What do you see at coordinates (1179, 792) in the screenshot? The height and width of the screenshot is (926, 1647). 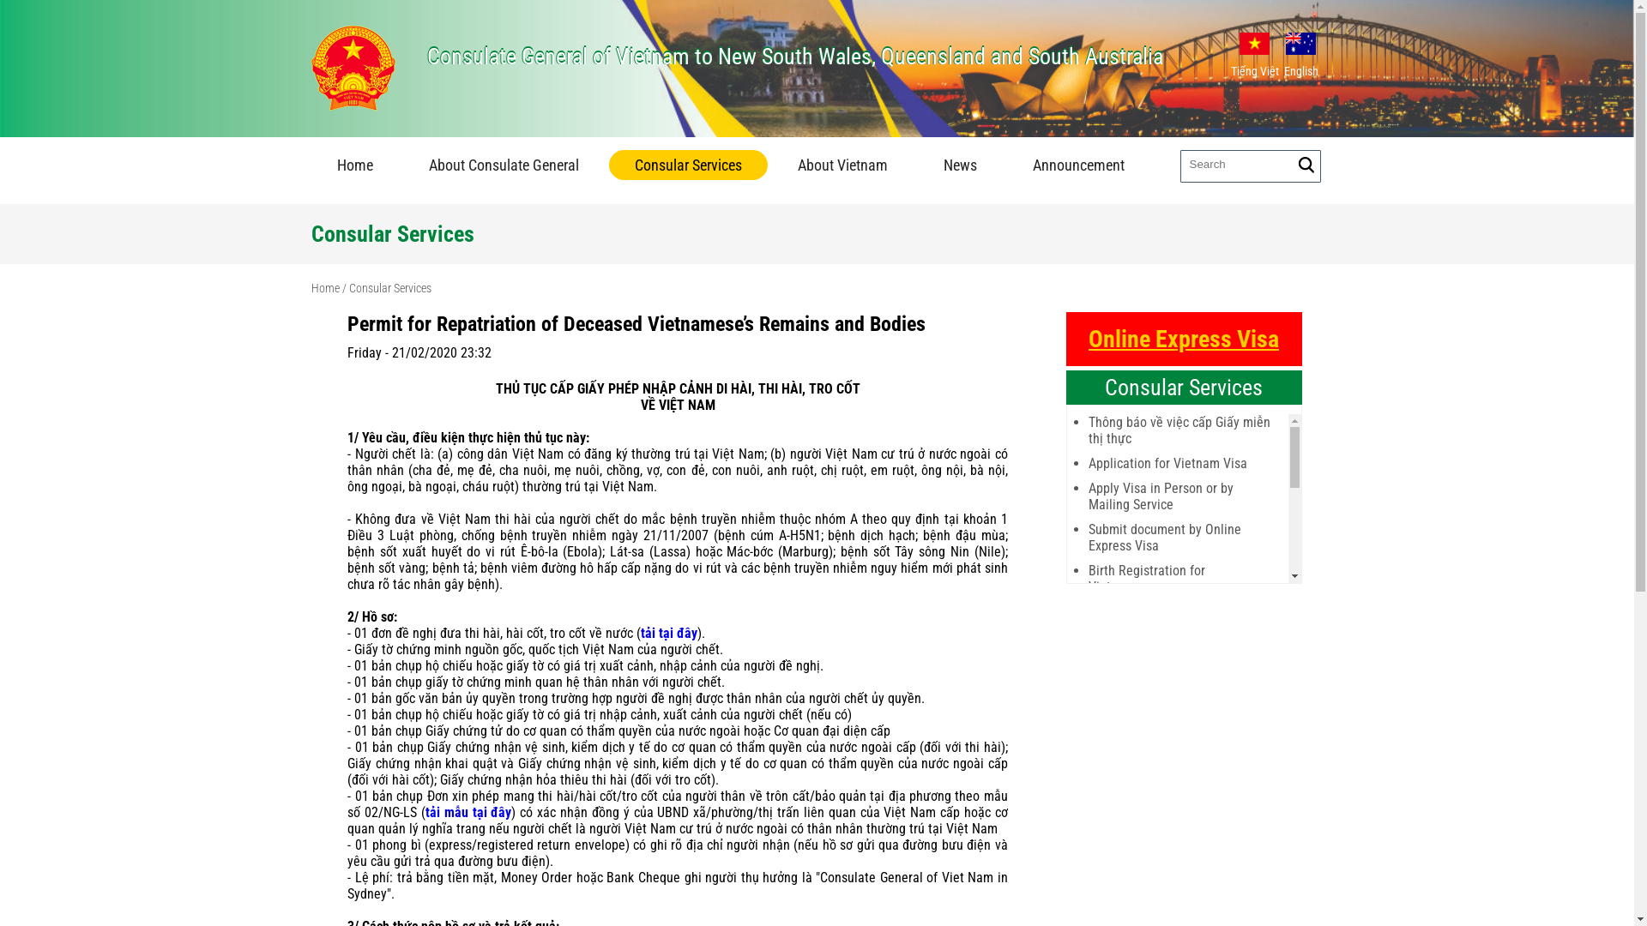 I see `Certificate of Vietnamese Origin` at bounding box center [1179, 792].